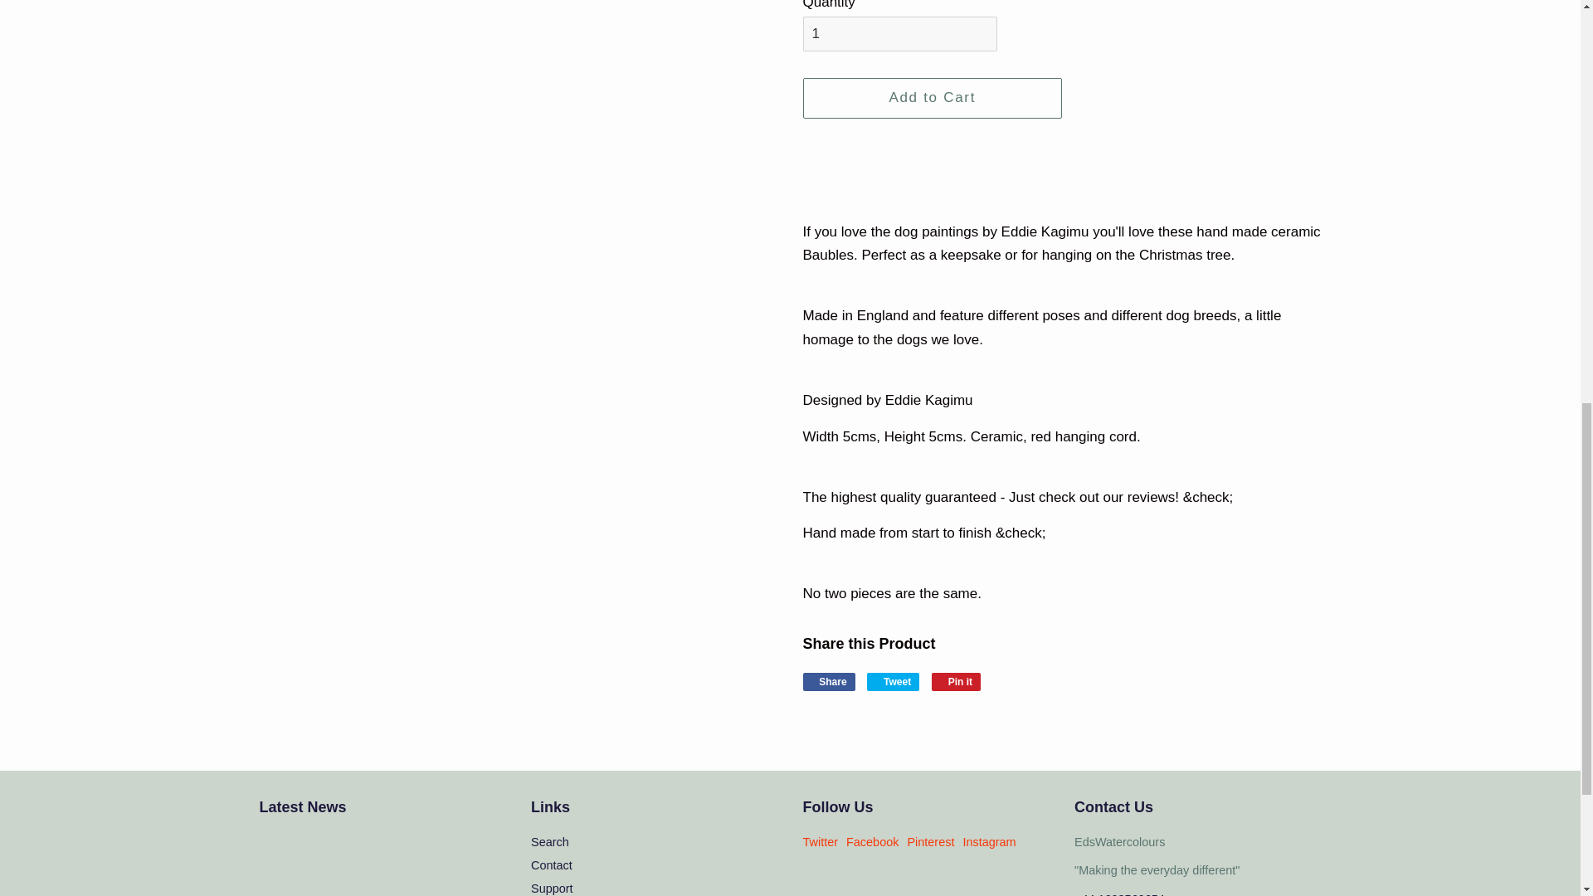 The width and height of the screenshot is (1593, 896). Describe the element at coordinates (821, 841) in the screenshot. I see `EdsWatercoloursArt on Twitter` at that location.